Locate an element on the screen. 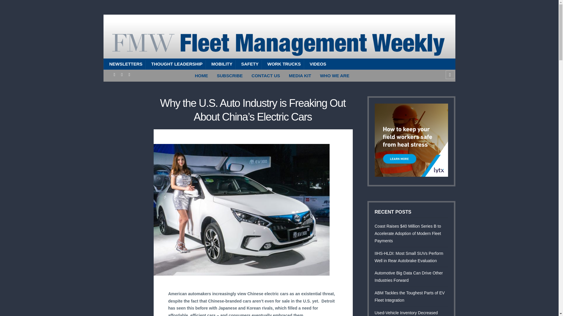 The image size is (563, 316). WORK TRUCKS is located at coordinates (283, 64).